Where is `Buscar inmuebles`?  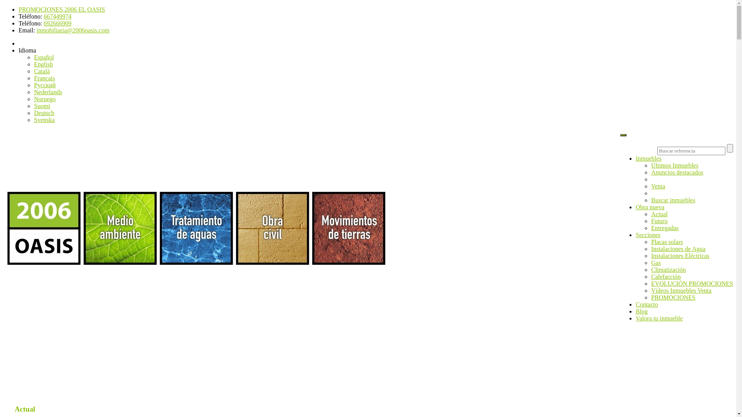 Buscar inmuebles is located at coordinates (673, 200).